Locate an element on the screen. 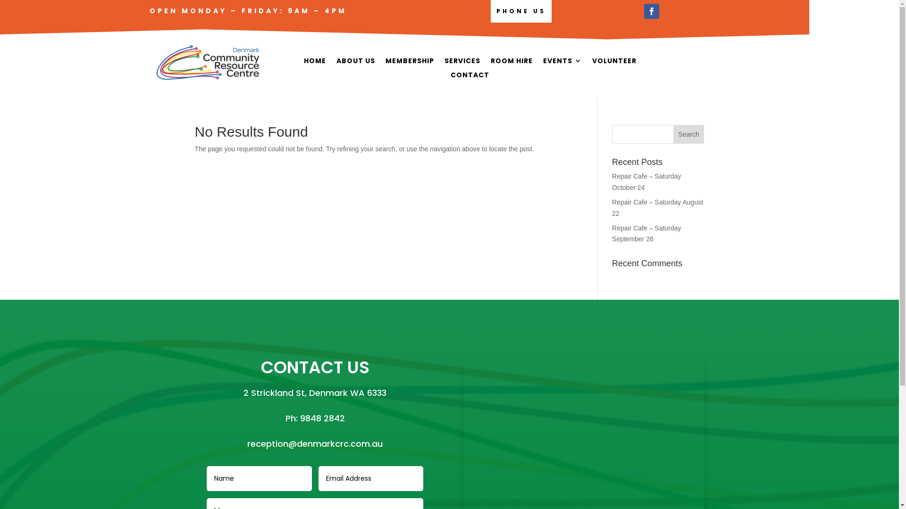 Image resolution: width=906 pixels, height=509 pixels. Search is located at coordinates (689, 134).